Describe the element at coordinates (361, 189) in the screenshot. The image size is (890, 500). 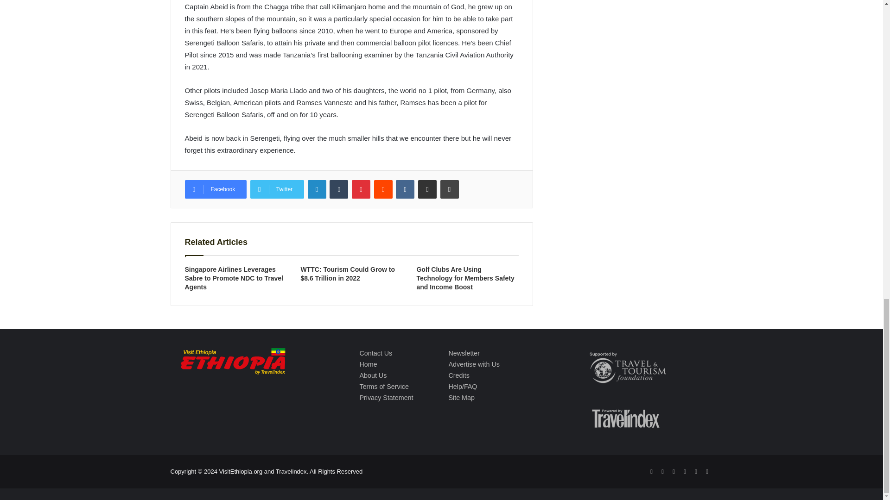
I see `Pinterest` at that location.